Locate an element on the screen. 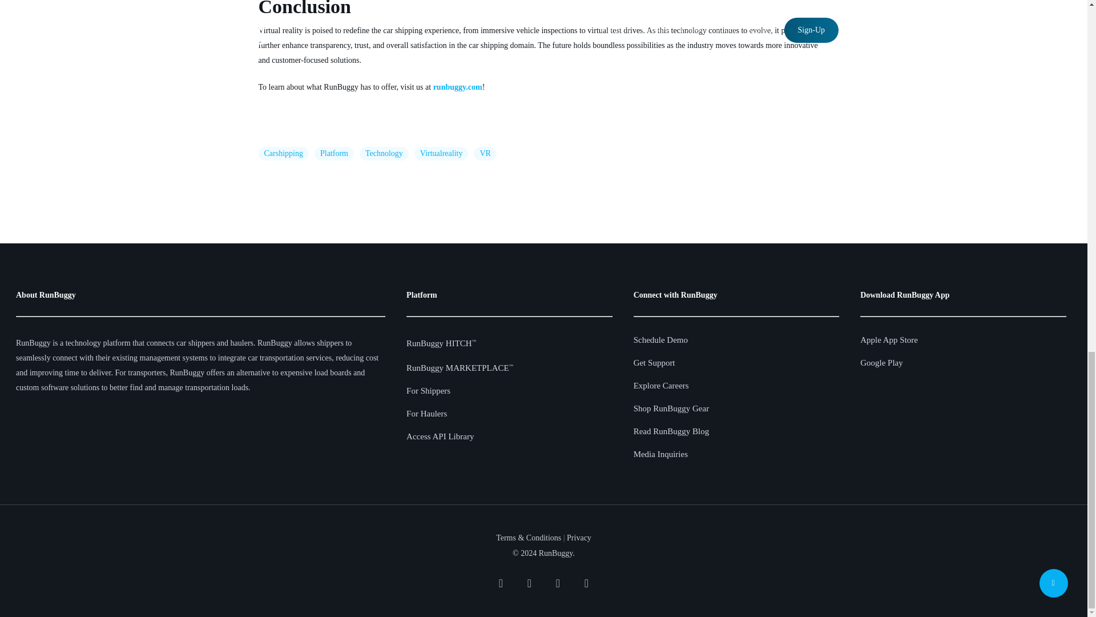 The image size is (1096, 617). VR is located at coordinates (485, 153).